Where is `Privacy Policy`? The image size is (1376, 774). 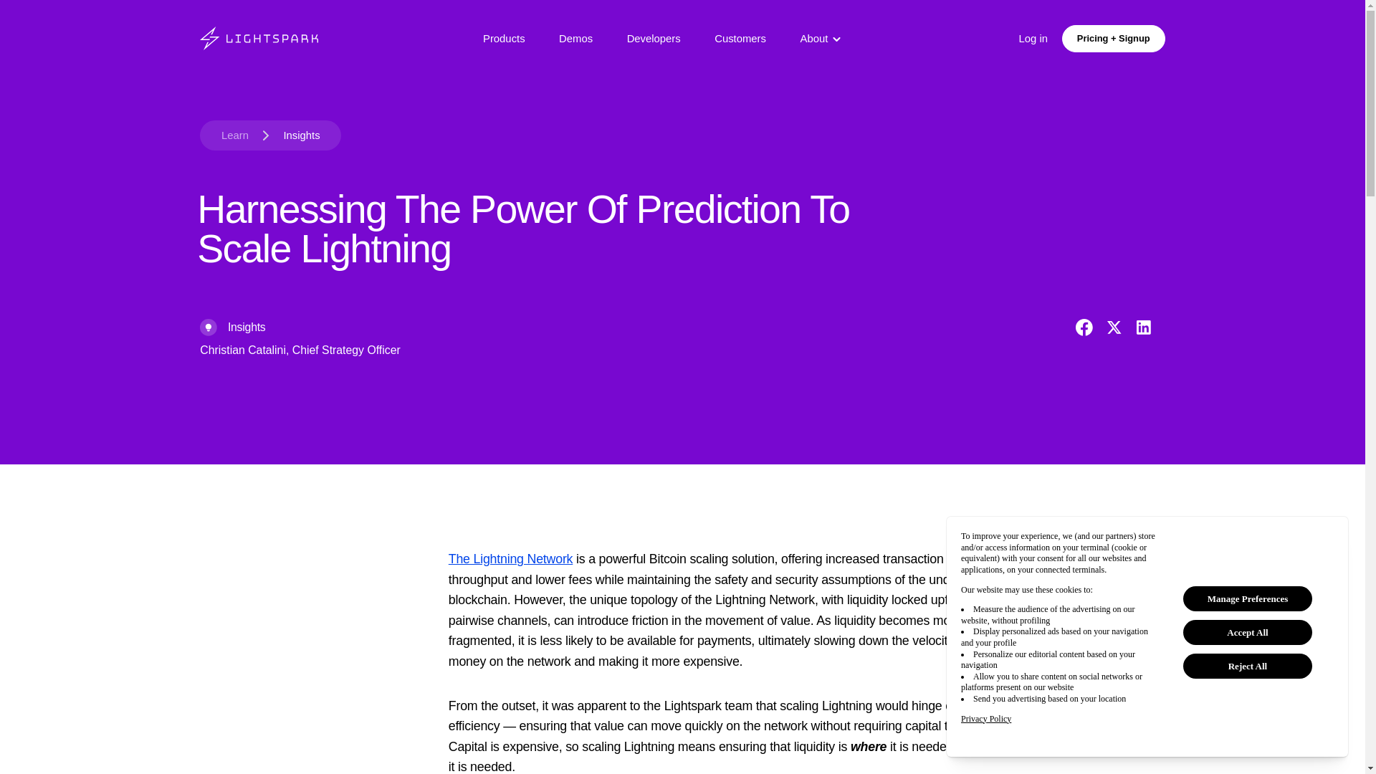 Privacy Policy is located at coordinates (986, 719).